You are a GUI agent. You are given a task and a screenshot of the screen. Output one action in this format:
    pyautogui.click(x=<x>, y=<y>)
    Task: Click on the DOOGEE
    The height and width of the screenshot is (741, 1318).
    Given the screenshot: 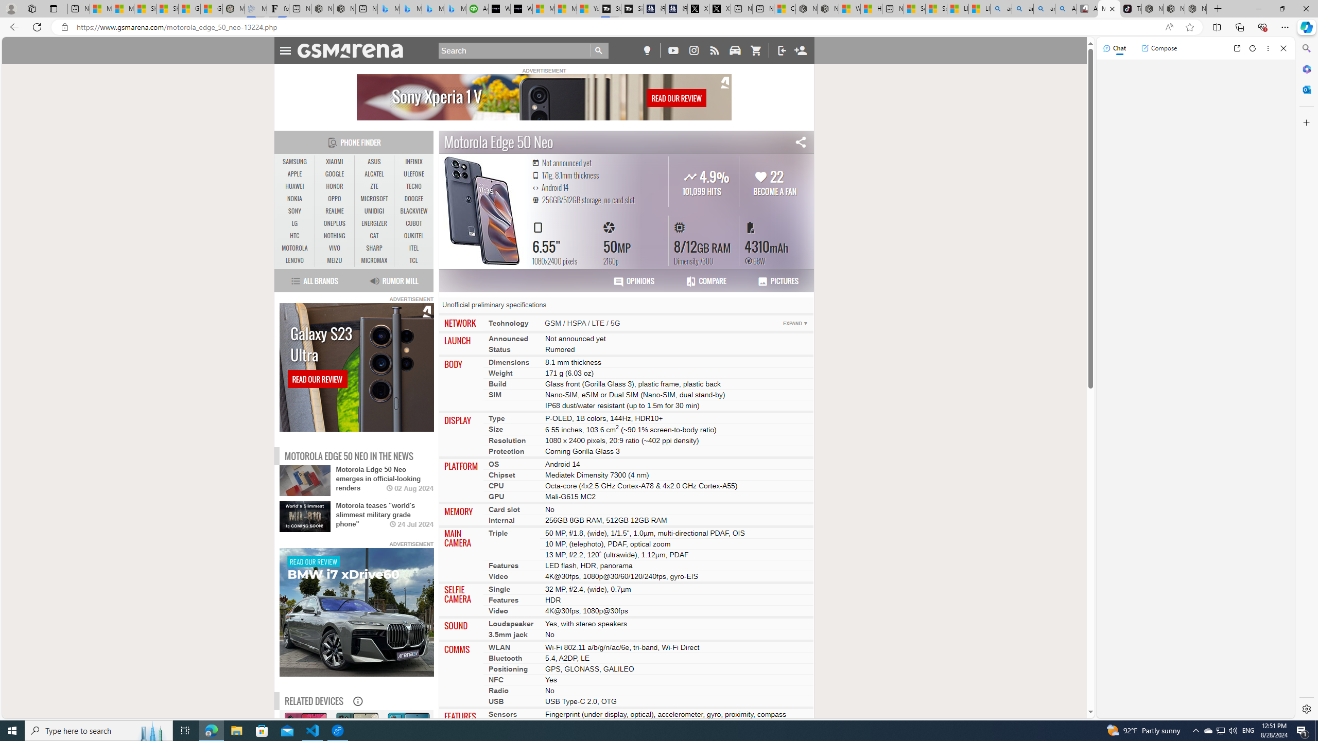 What is the action you would take?
    pyautogui.click(x=414, y=199)
    